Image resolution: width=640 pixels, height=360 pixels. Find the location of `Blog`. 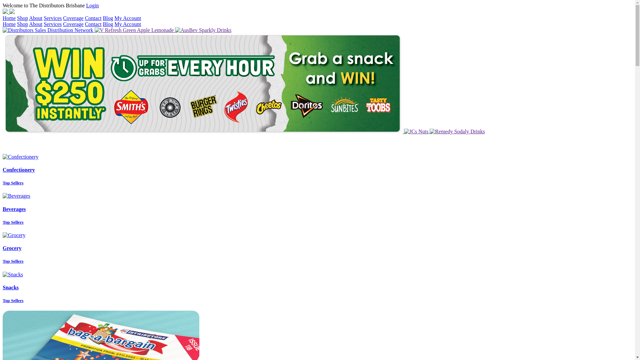

Blog is located at coordinates (108, 18).